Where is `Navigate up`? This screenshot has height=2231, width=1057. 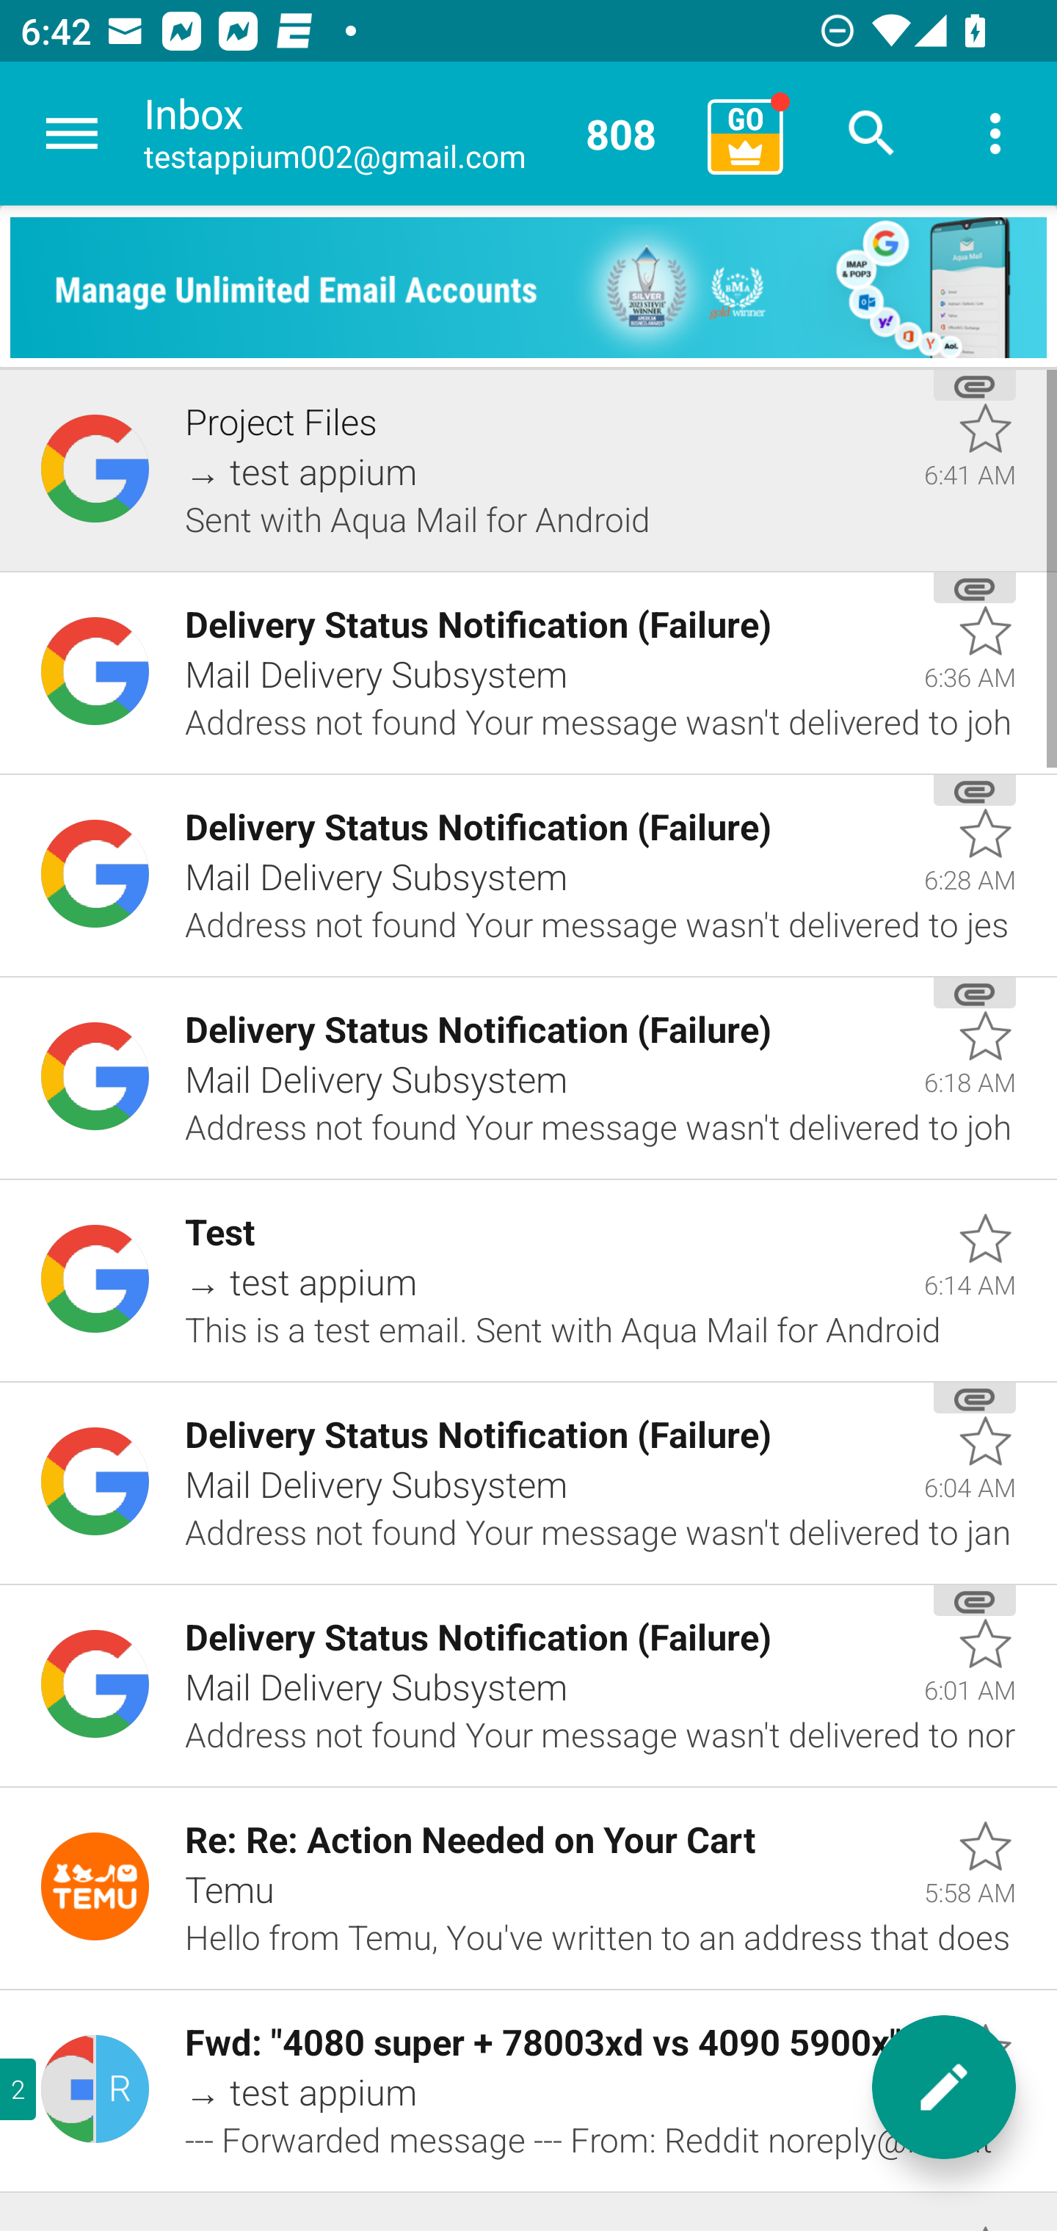 Navigate up is located at coordinates (72, 134).